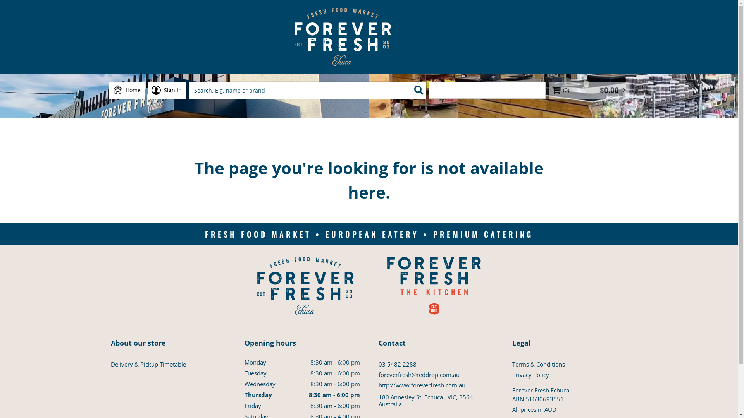 This screenshot has width=744, height=418. What do you see at coordinates (464, 90) in the screenshot?
I see `CHOOSE
Delivery or Pickup` at bounding box center [464, 90].